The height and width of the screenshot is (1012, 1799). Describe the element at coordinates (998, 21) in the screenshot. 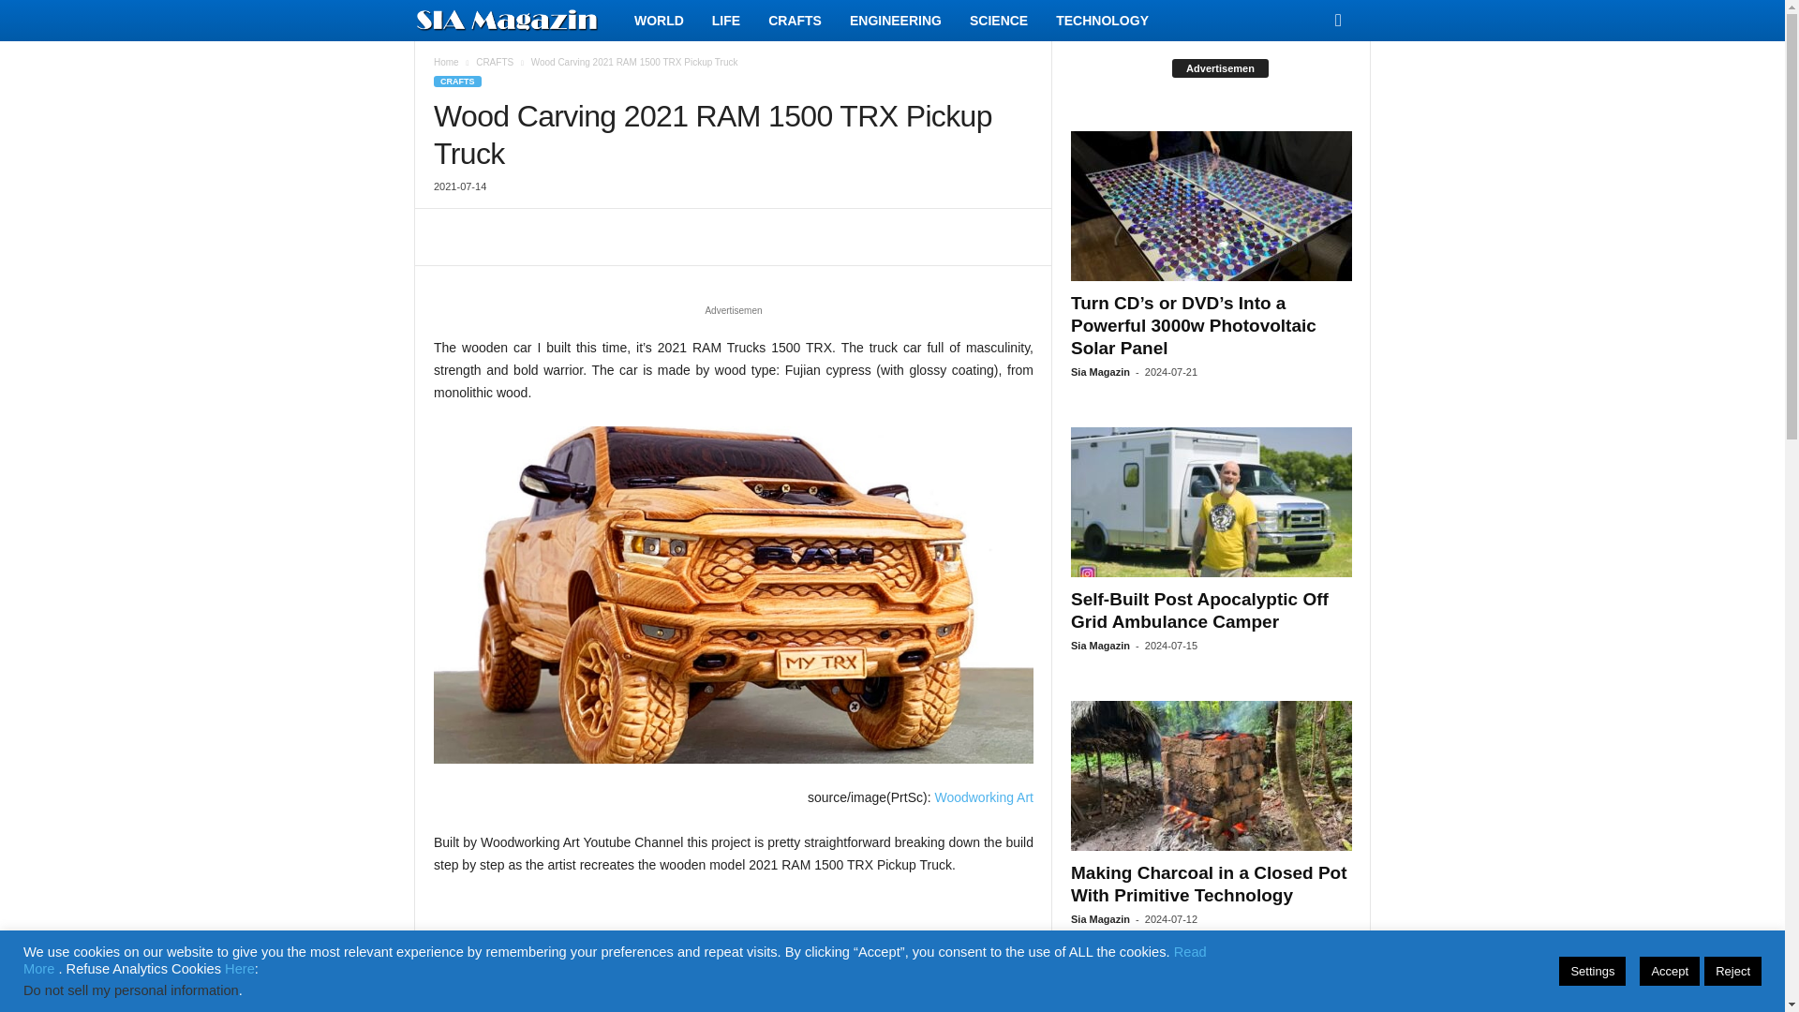

I see `SCIENCE` at that location.